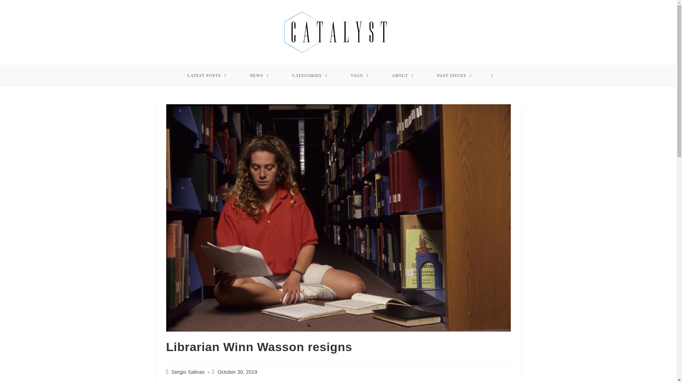 This screenshot has width=682, height=383. I want to click on Posts by Sergio Salinas, so click(188, 372).